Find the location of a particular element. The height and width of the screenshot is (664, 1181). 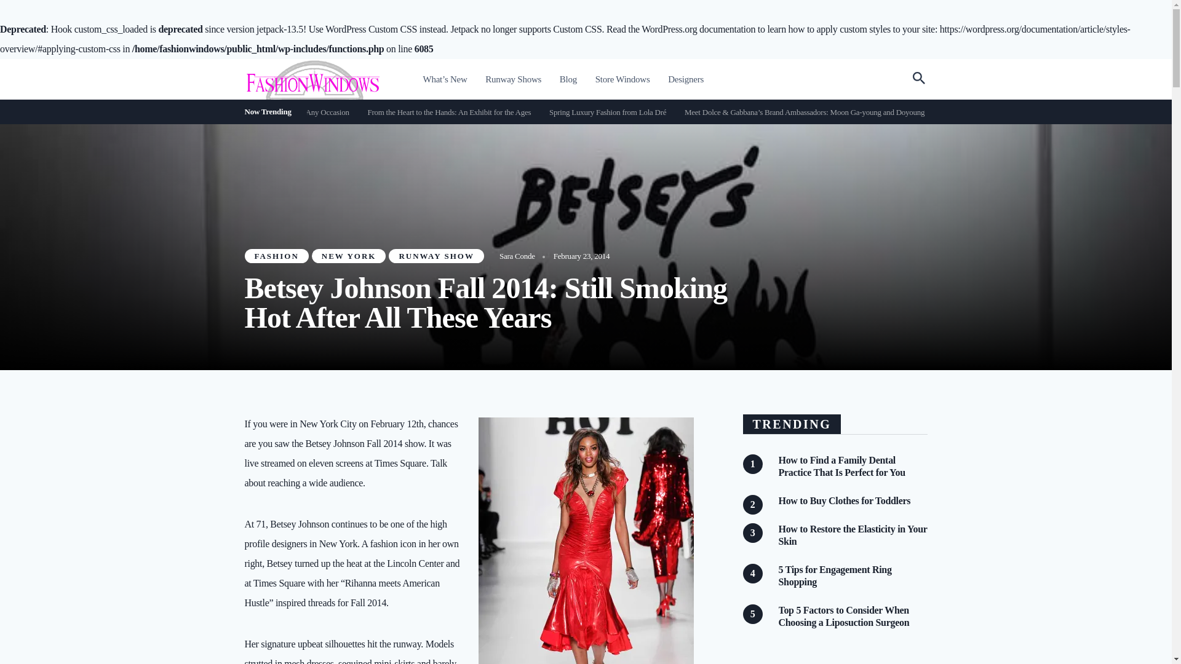

RUNWAY SHOW is located at coordinates (436, 256).